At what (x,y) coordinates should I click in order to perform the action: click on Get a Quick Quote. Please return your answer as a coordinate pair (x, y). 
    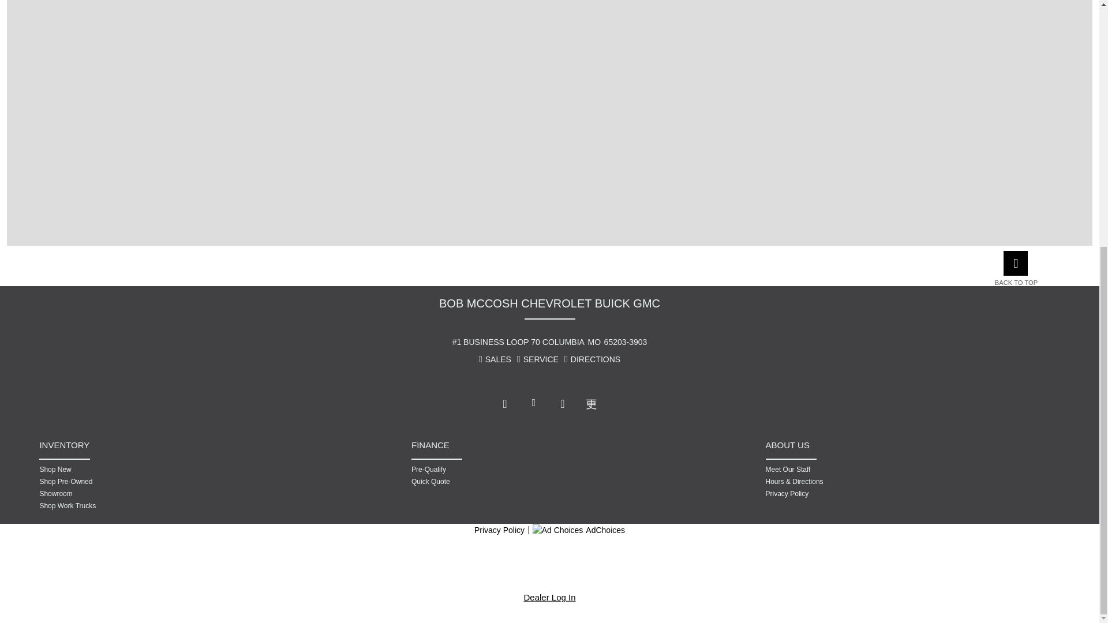
    Looking at the image, I should click on (497, 481).